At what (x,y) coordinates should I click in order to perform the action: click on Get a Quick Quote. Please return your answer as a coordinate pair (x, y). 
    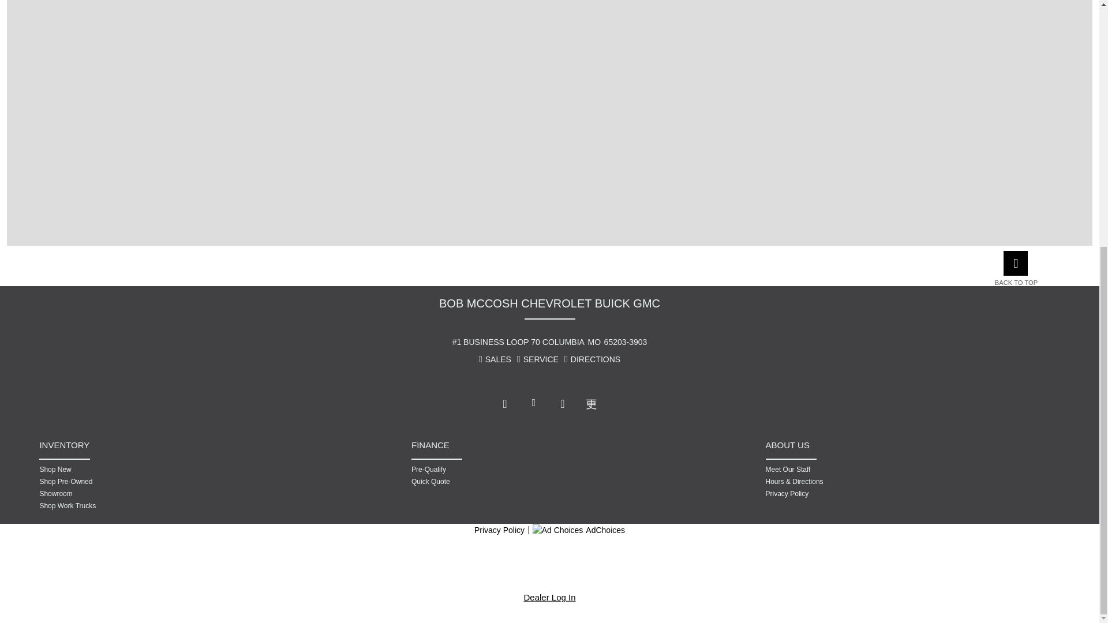
    Looking at the image, I should click on (497, 481).